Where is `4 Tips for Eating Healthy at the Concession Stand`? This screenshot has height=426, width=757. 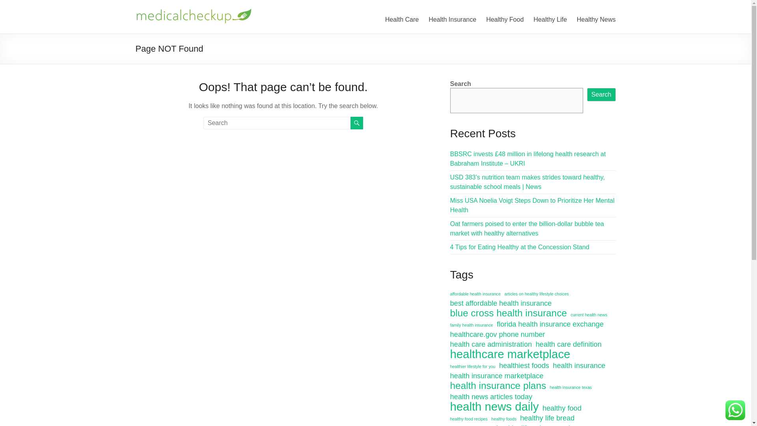 4 Tips for Eating Healthy at the Concession Stand is located at coordinates (520, 247).